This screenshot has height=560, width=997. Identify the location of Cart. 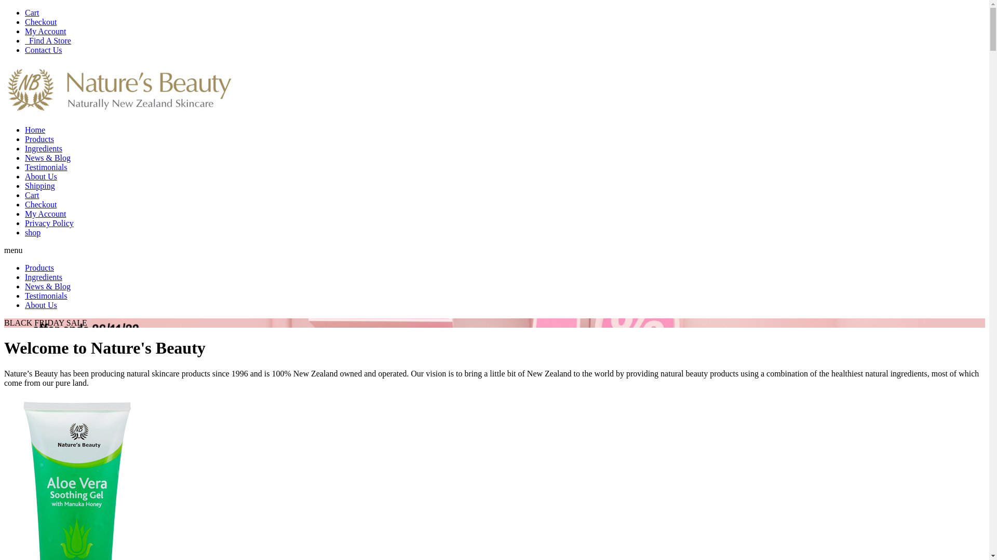
(32, 195).